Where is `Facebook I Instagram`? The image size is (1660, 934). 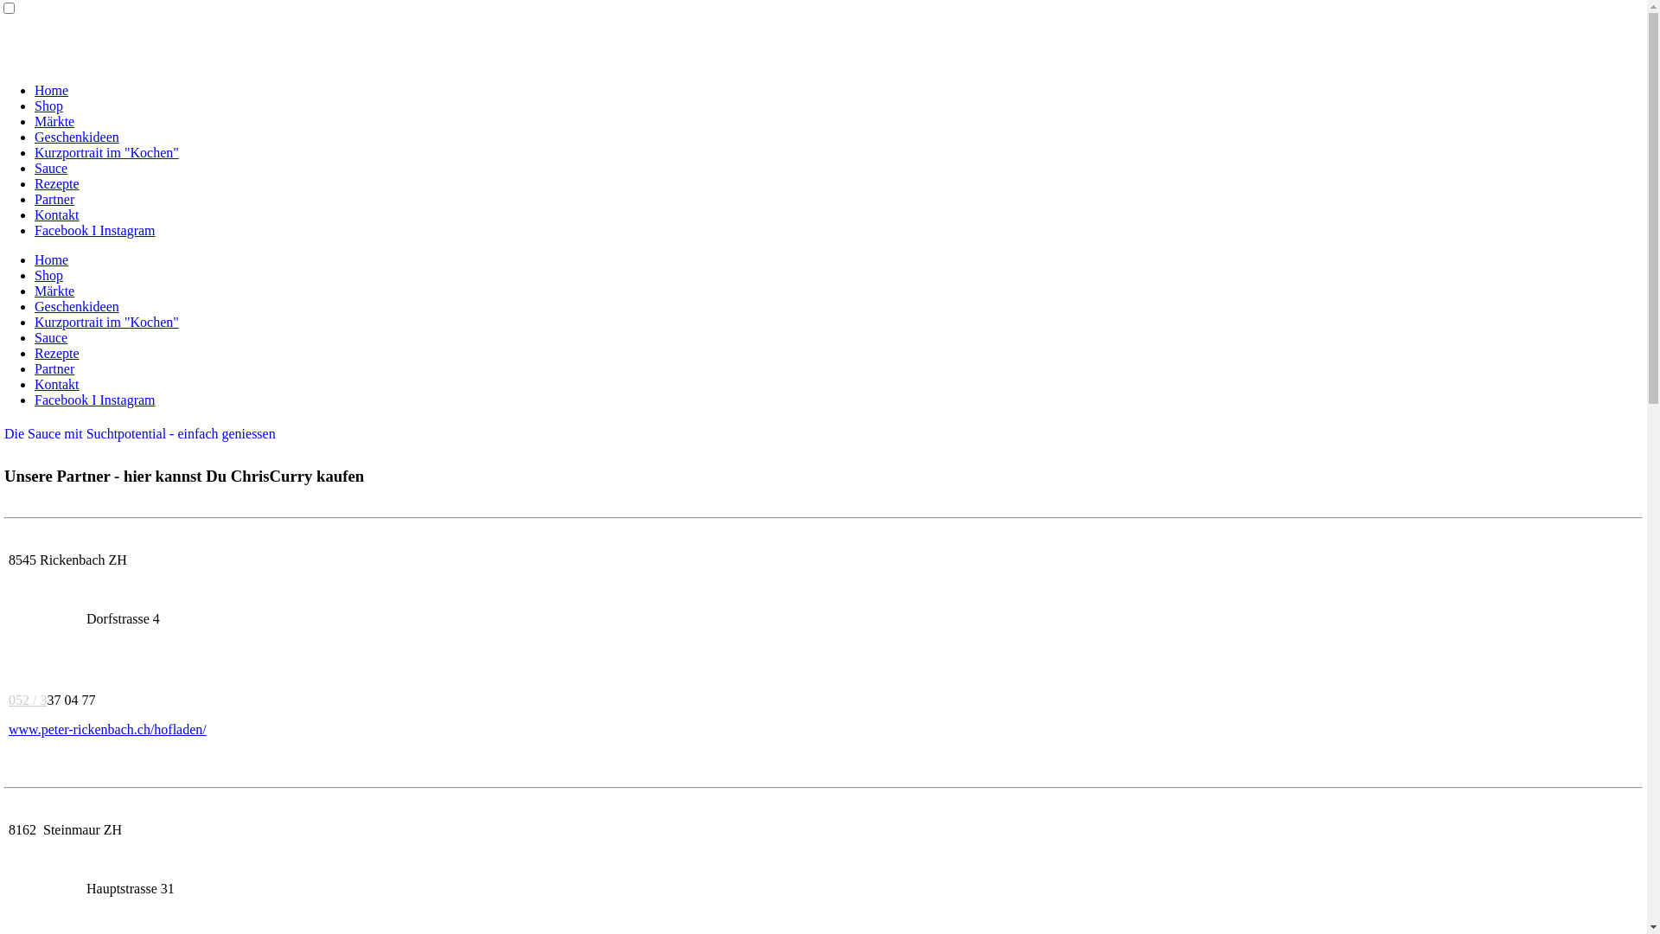
Facebook I Instagram is located at coordinates (95, 400).